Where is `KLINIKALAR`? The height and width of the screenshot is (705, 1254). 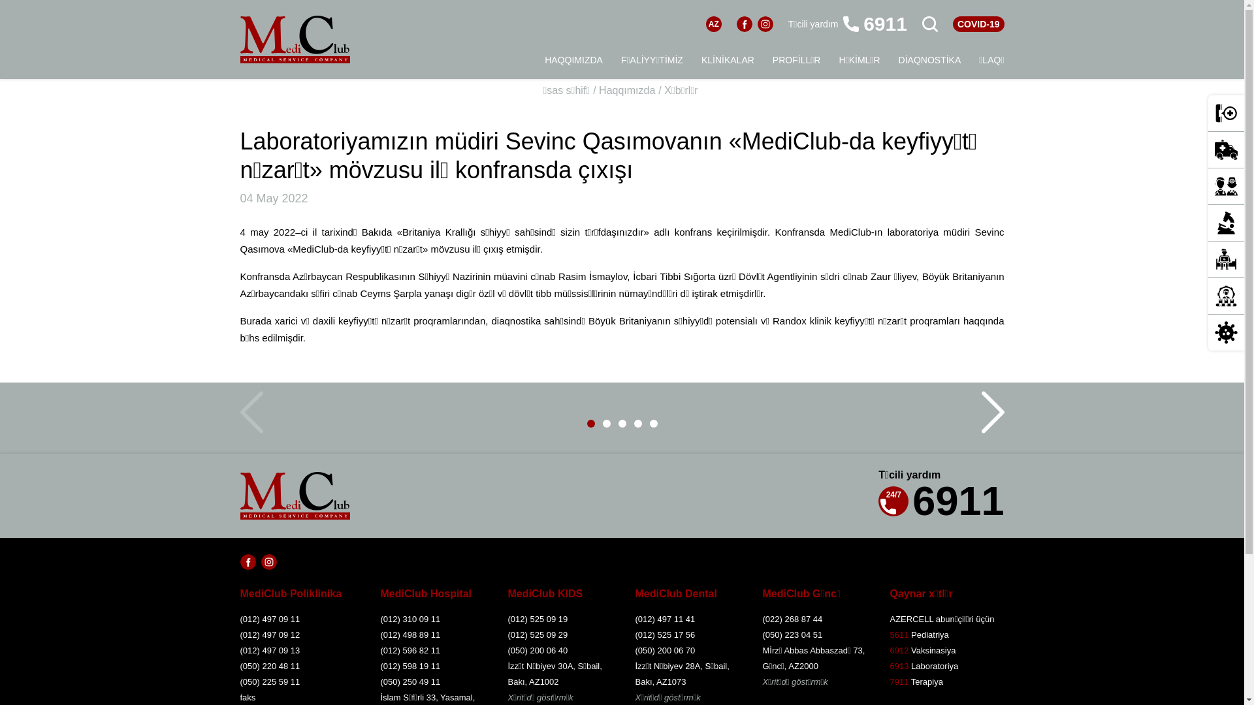
KLINIKALAR is located at coordinates (728, 60).